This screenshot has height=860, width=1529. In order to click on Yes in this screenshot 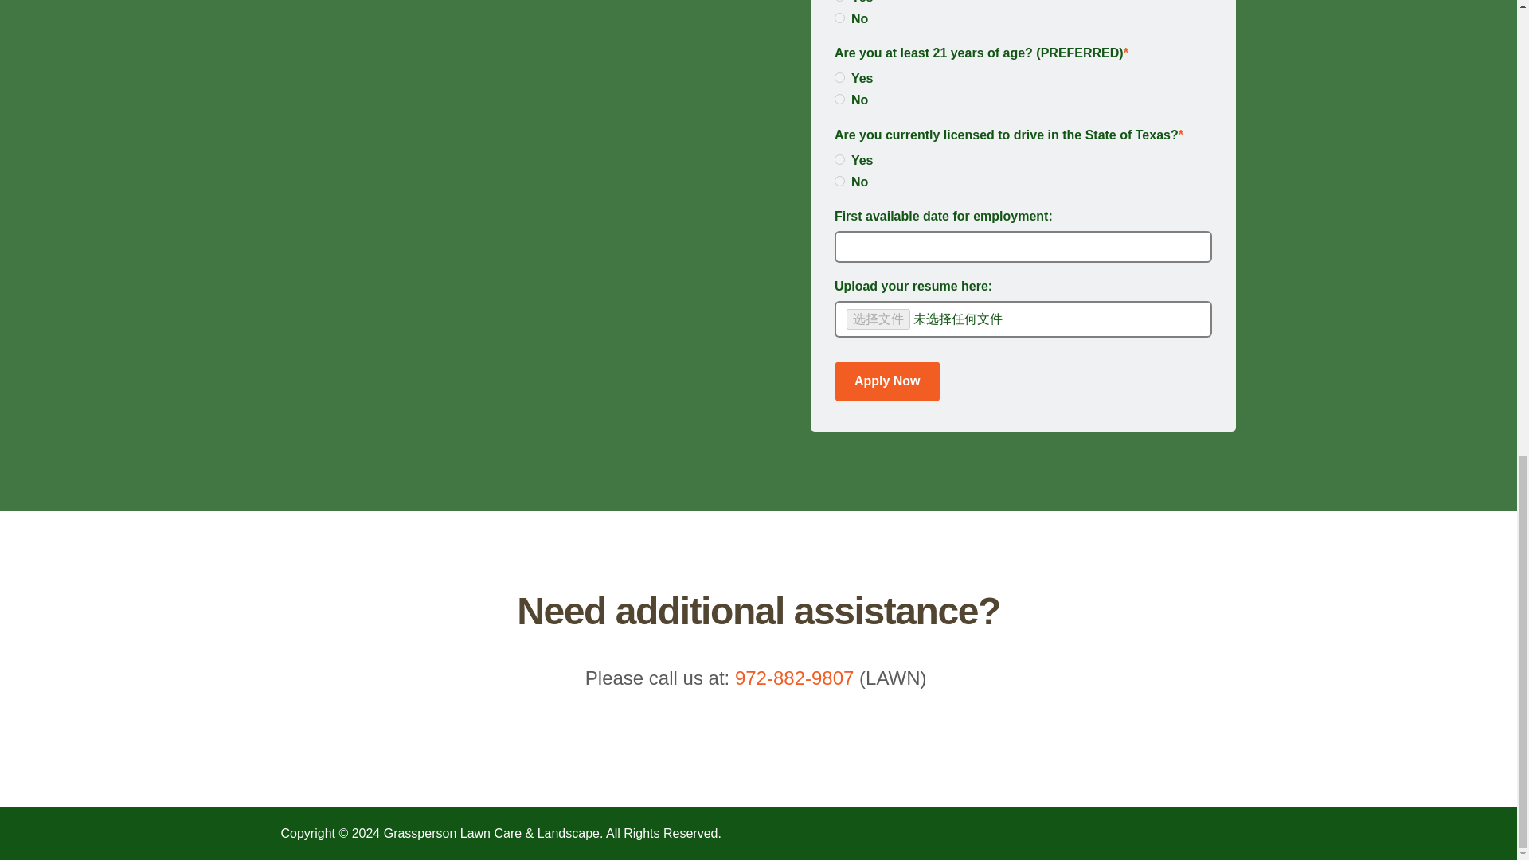, I will do `click(839, 76)`.